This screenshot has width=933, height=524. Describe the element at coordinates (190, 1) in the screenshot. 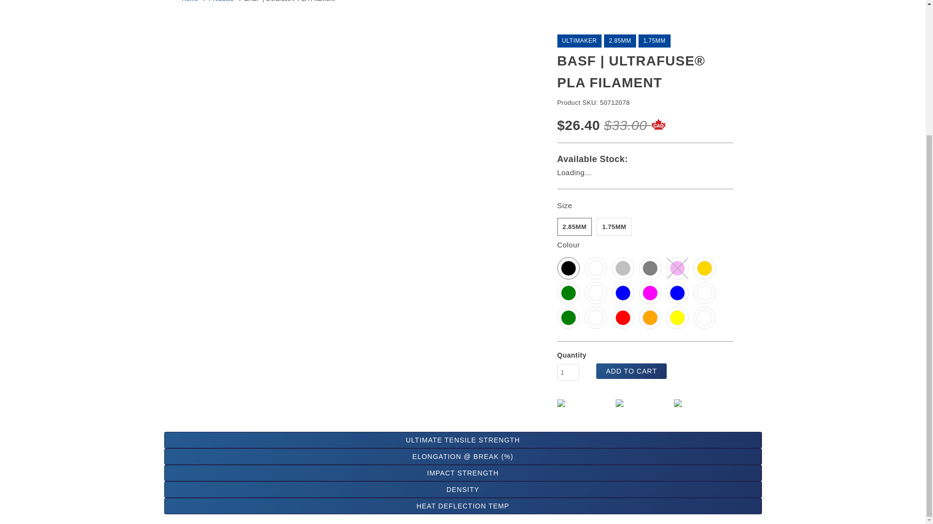

I see `Shop3D.ca` at that location.